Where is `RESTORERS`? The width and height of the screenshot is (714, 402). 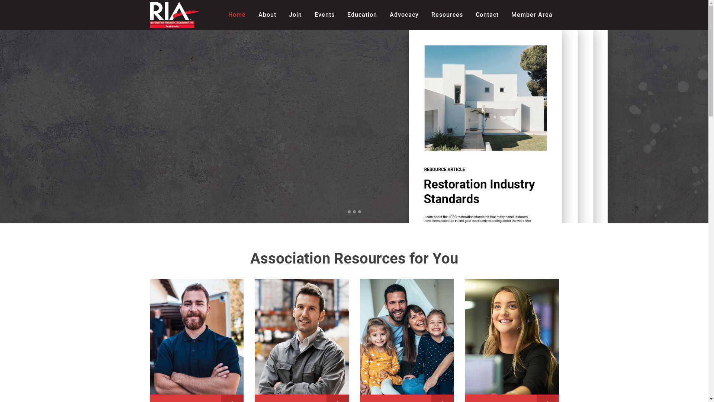 RESTORERS is located at coordinates (196, 284).